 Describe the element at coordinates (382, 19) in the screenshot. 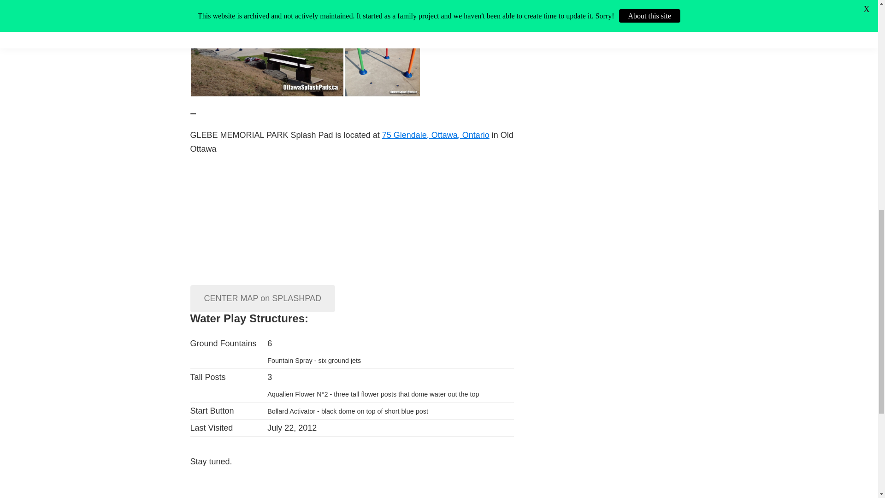

I see `glebe-memorial-park-20120722-2` at that location.